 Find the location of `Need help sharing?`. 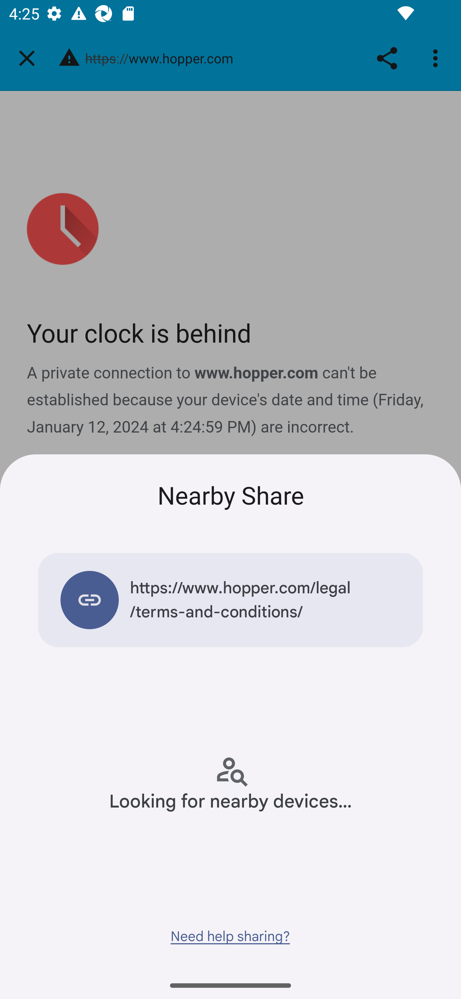

Need help sharing? is located at coordinates (230, 936).